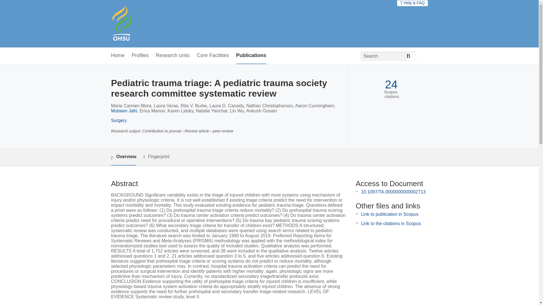 The image size is (543, 305). What do you see at coordinates (118, 120) in the screenshot?
I see `Surgery` at bounding box center [118, 120].